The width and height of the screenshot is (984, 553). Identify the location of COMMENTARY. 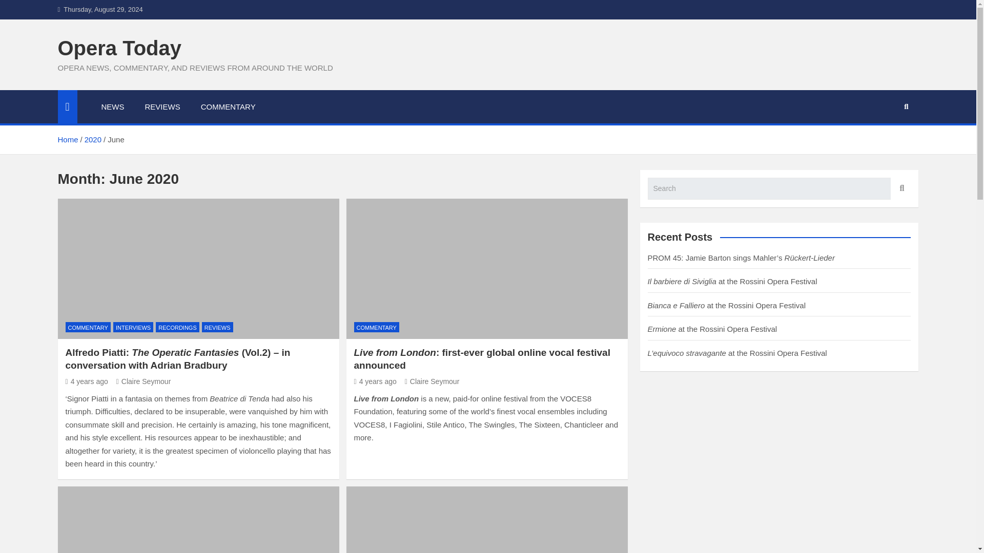
(376, 327).